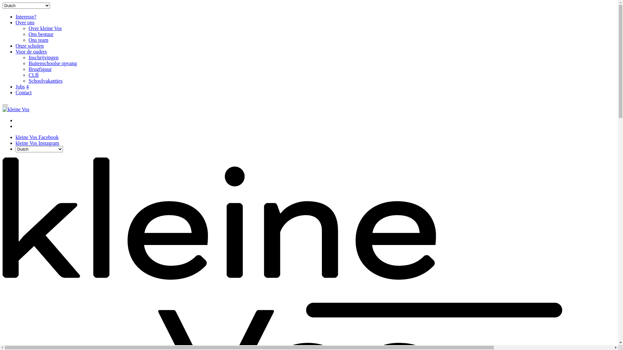 Image resolution: width=623 pixels, height=350 pixels. I want to click on Buitenschoolse opvang, so click(53, 63).